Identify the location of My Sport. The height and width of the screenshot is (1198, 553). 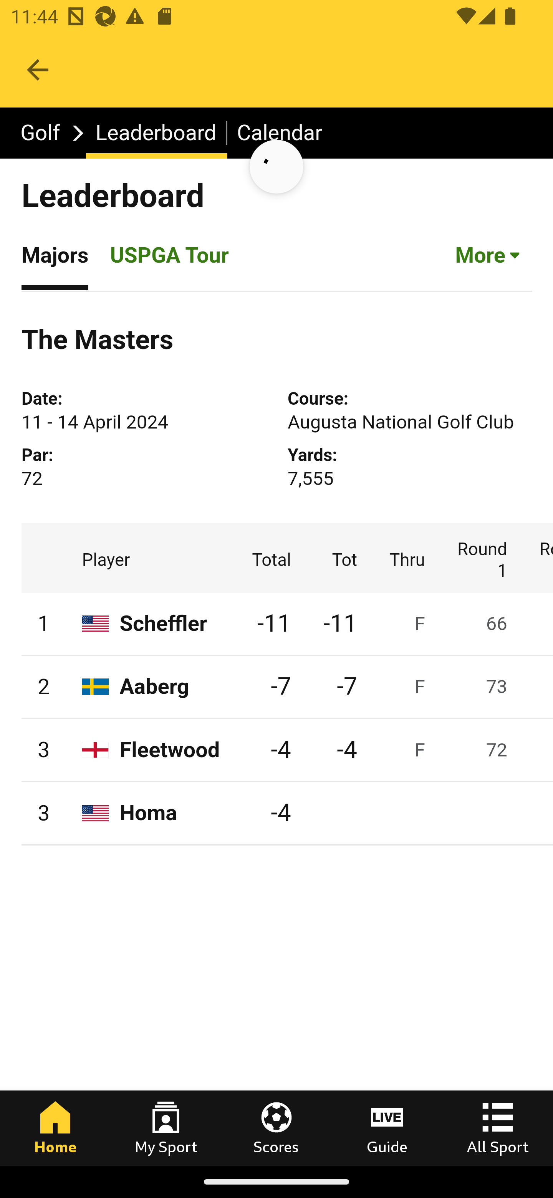
(166, 1128).